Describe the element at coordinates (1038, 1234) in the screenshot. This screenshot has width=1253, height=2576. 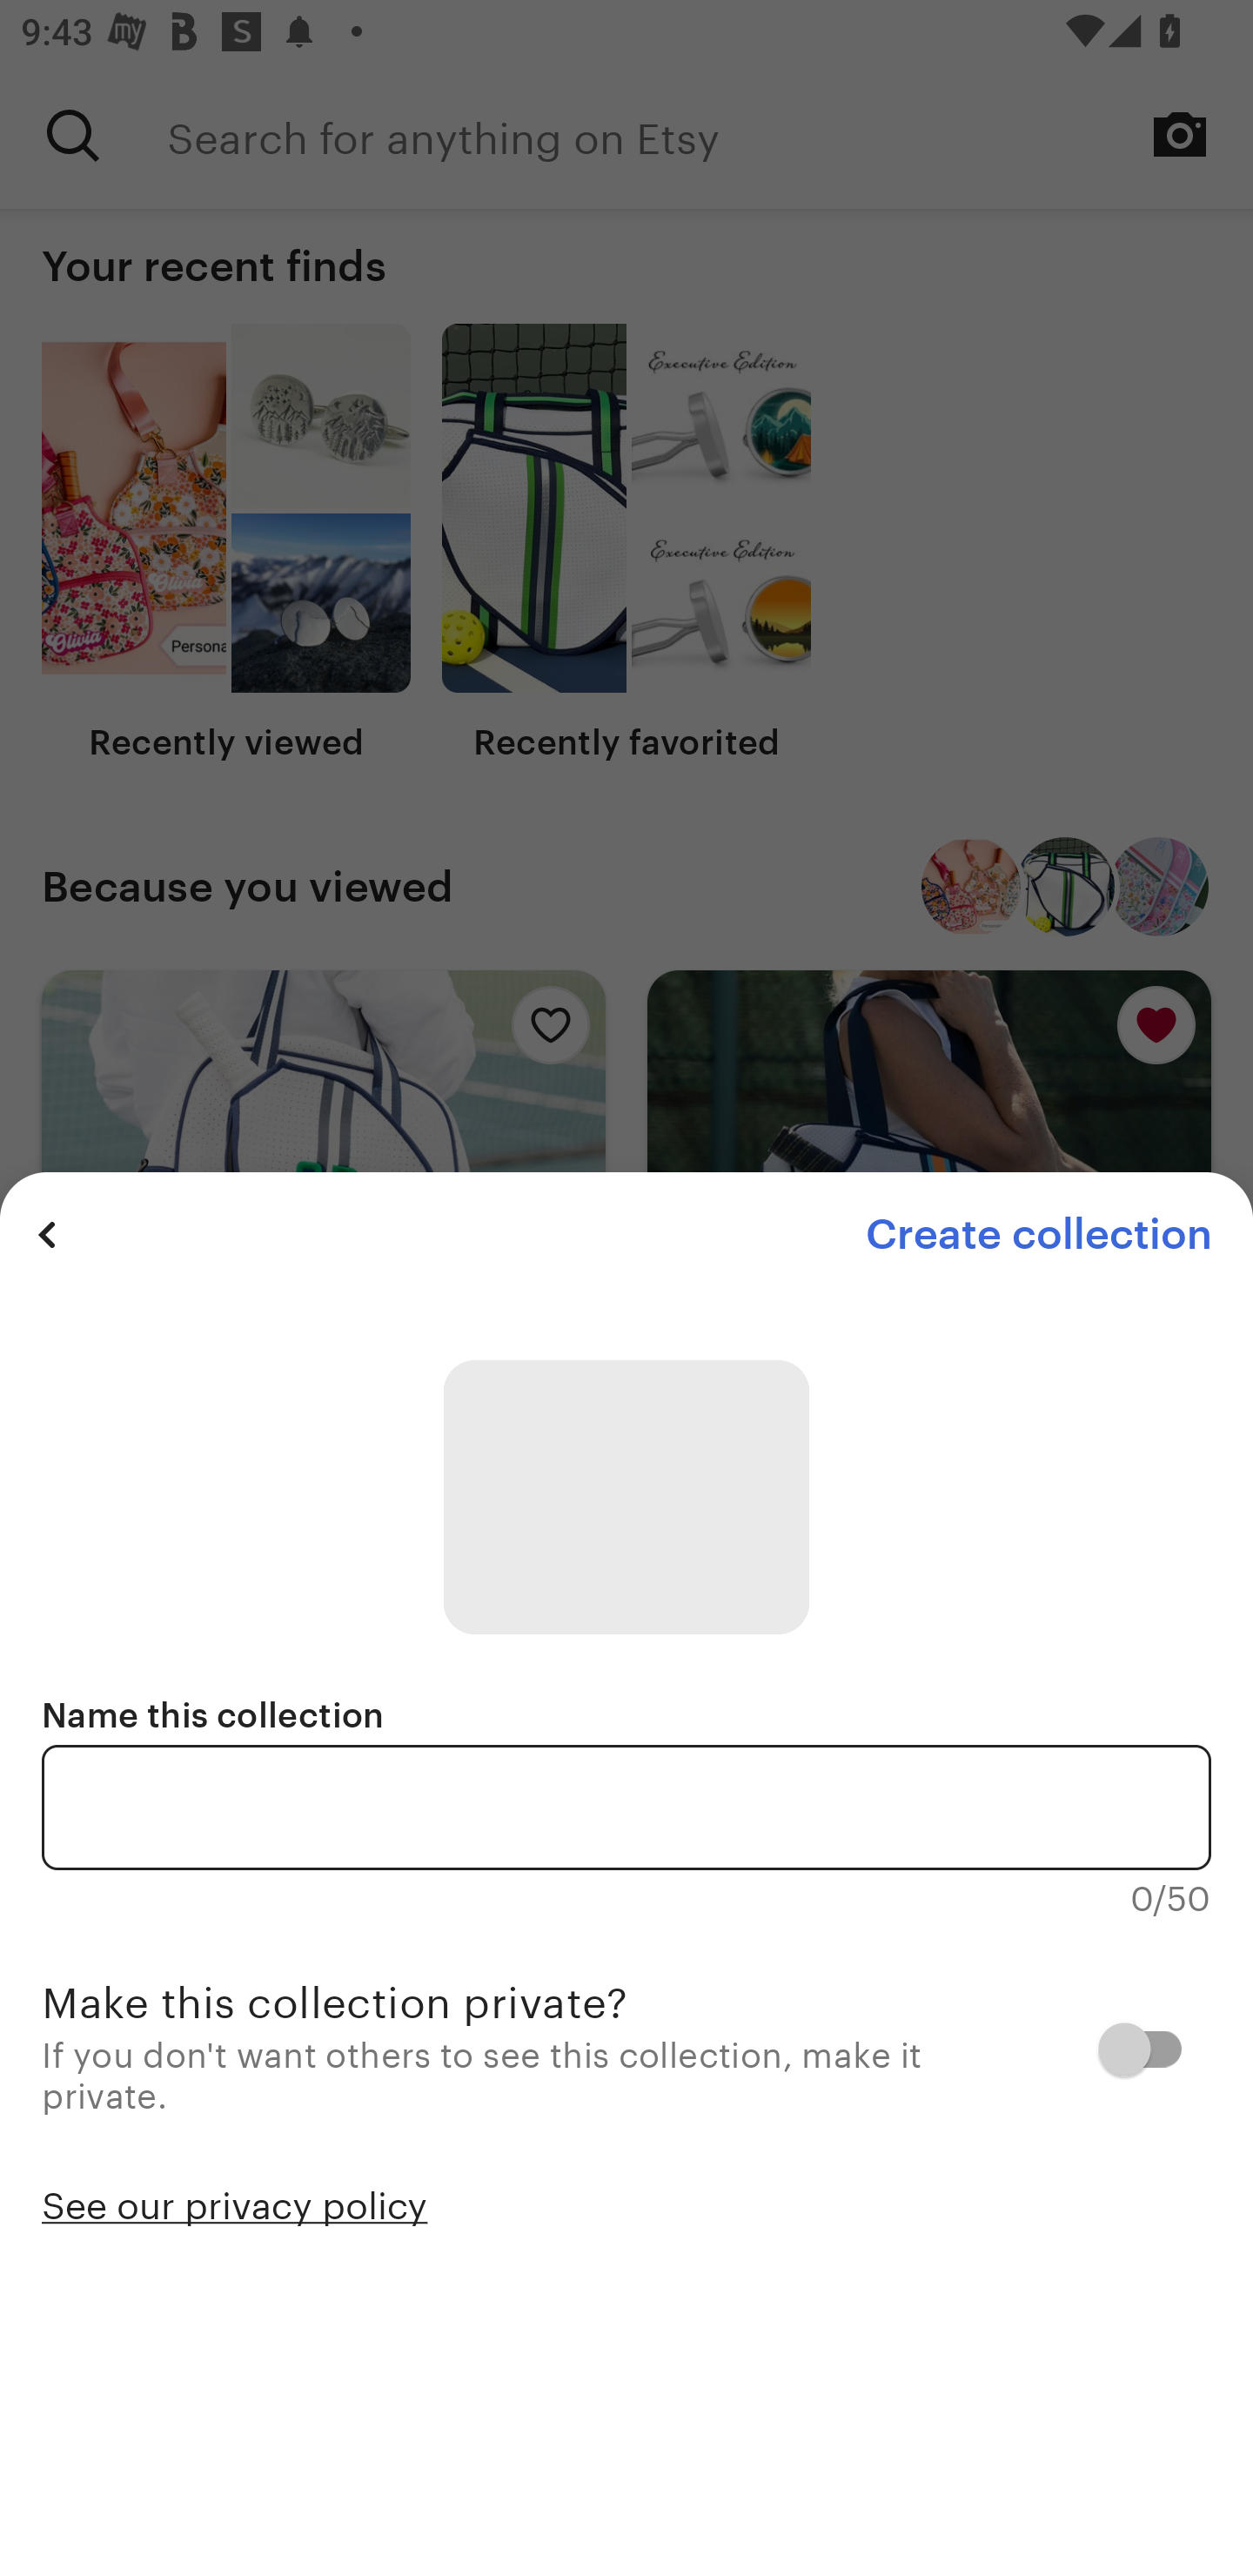
I see `Create collection` at that location.